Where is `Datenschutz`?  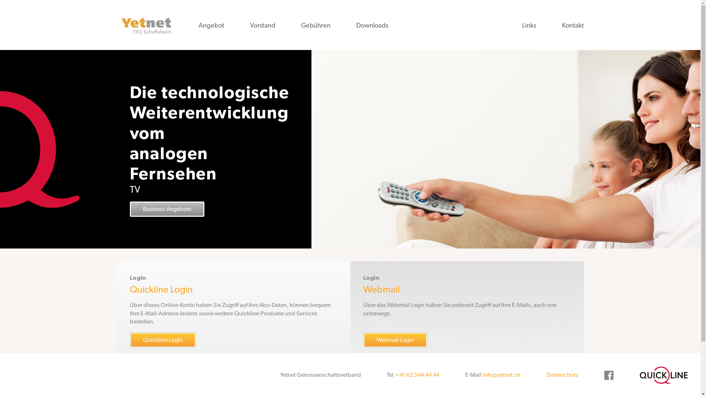 Datenschutz is located at coordinates (562, 375).